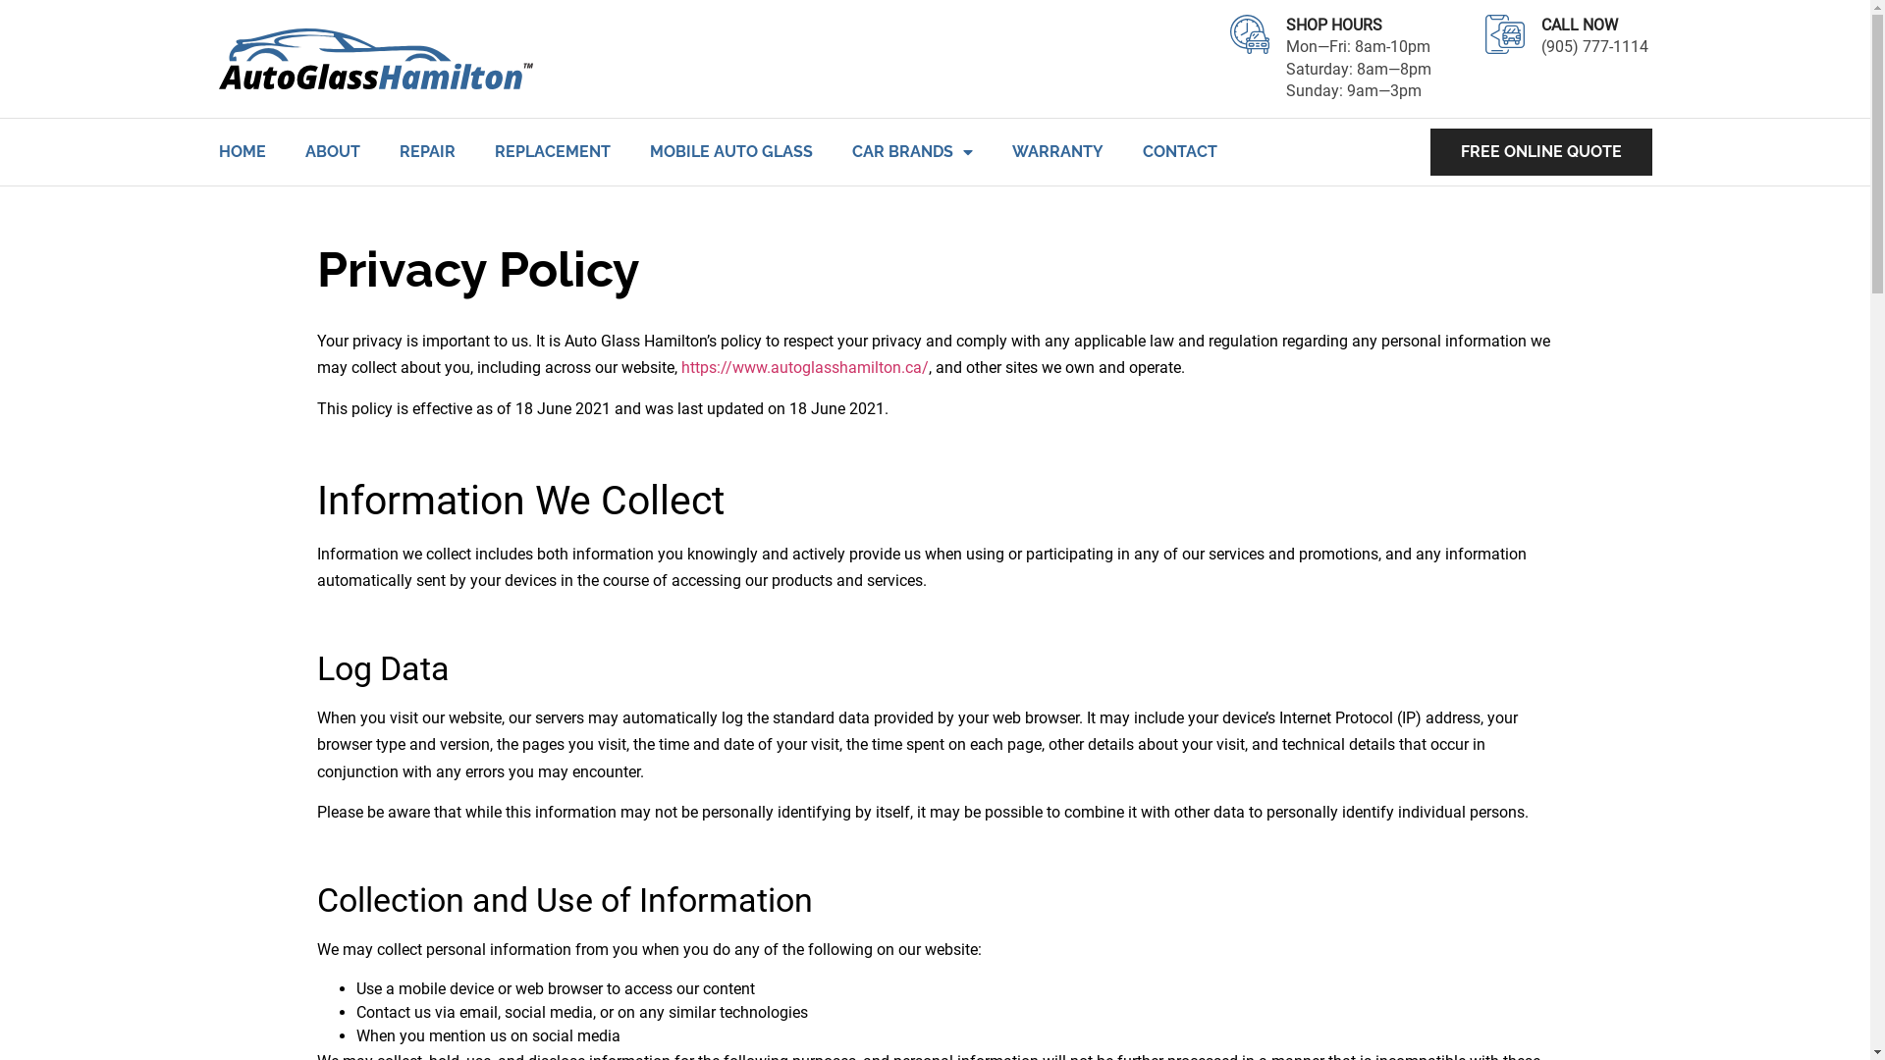 This screenshot has height=1060, width=1885. Describe the element at coordinates (242, 151) in the screenshot. I see `HOME` at that location.